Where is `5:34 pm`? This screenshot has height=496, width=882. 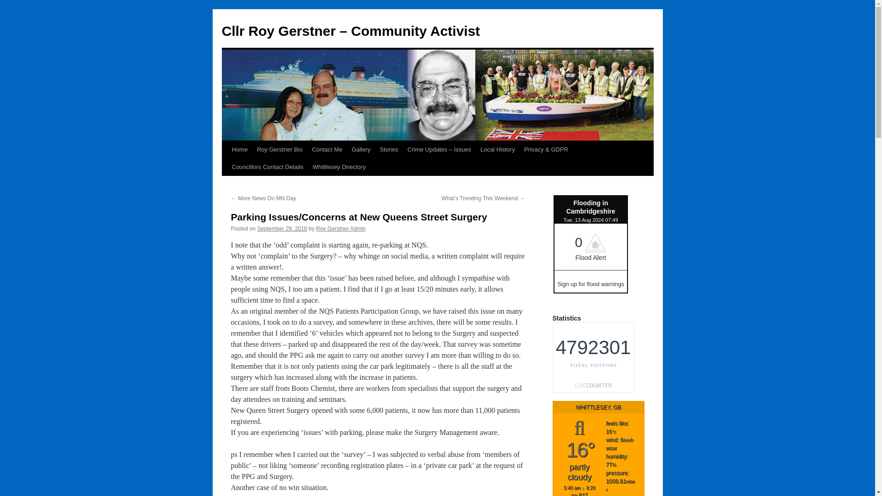
5:34 pm is located at coordinates (282, 229).